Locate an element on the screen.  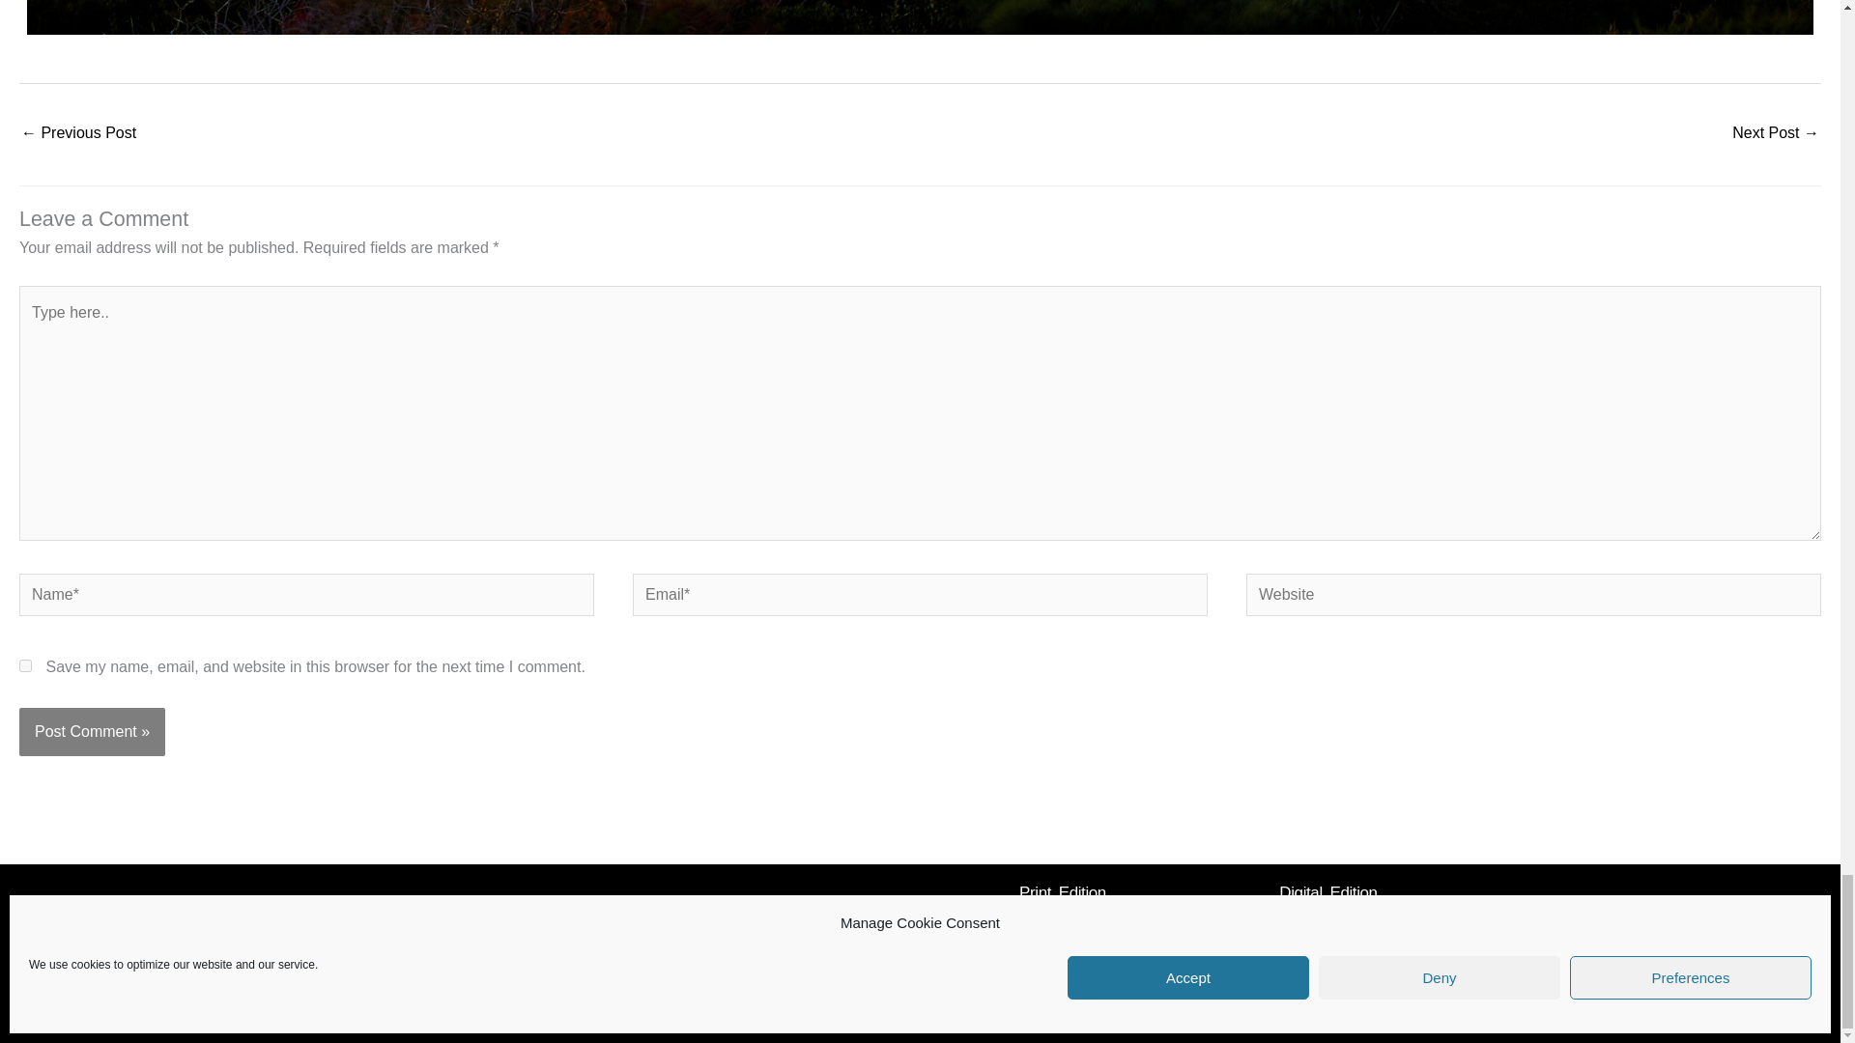
SUBSCRIBE is located at coordinates (1063, 925).